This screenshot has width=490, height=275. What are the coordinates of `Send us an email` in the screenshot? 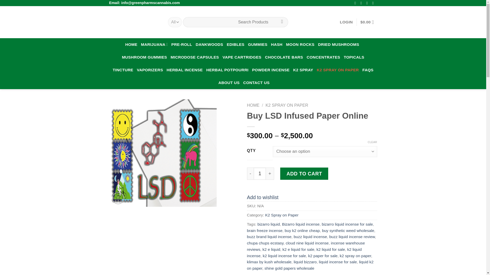 It's located at (374, 3).